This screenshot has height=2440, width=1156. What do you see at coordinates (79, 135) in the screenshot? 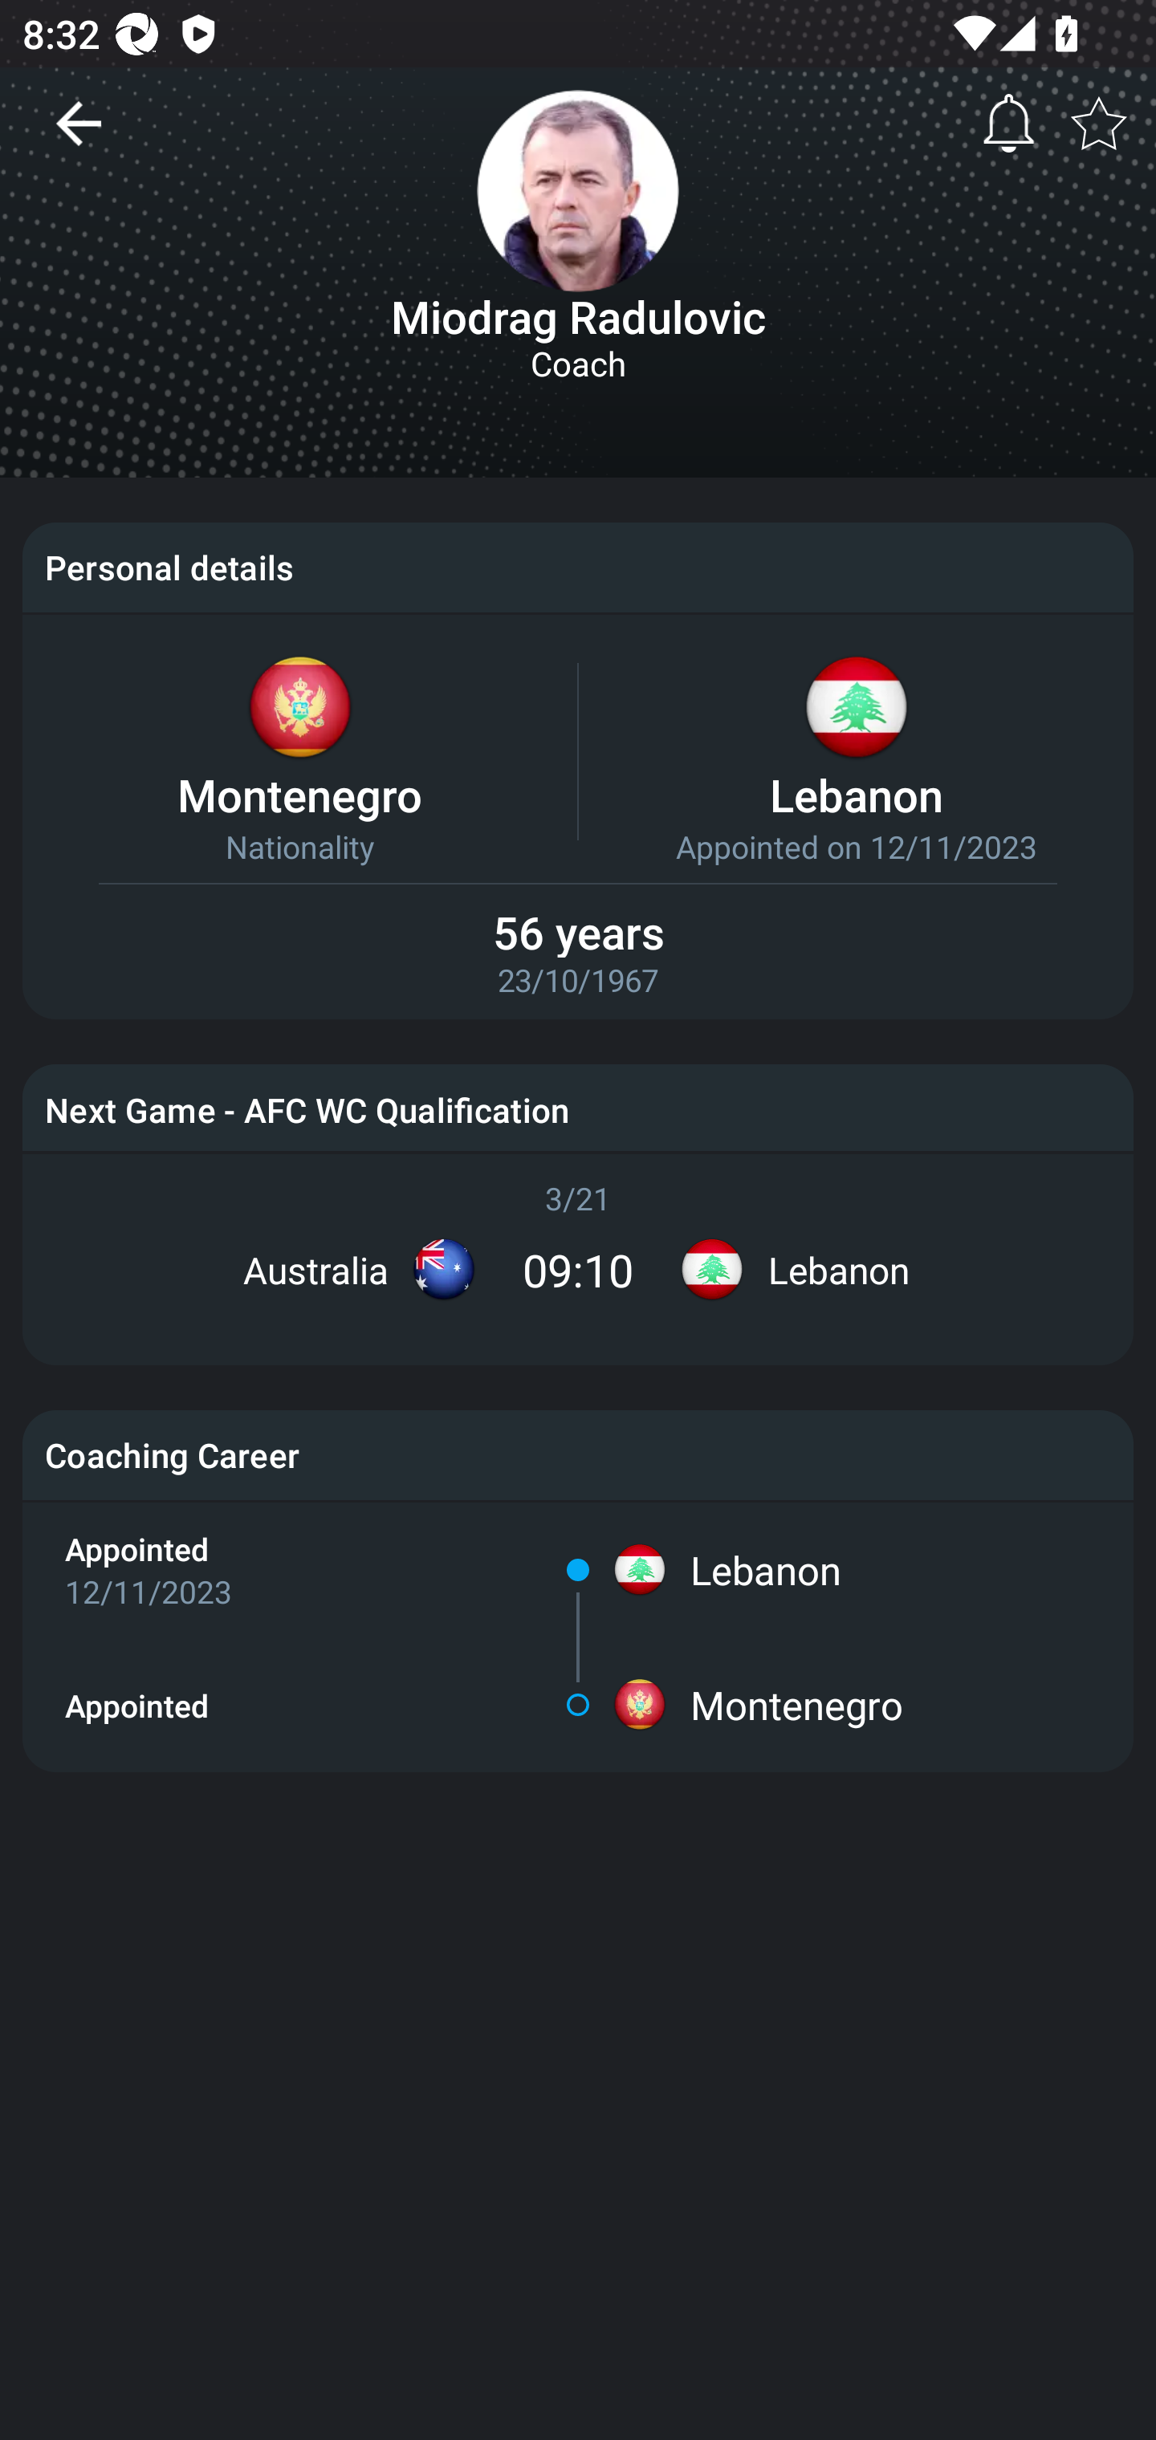
I see `Navigate up` at bounding box center [79, 135].